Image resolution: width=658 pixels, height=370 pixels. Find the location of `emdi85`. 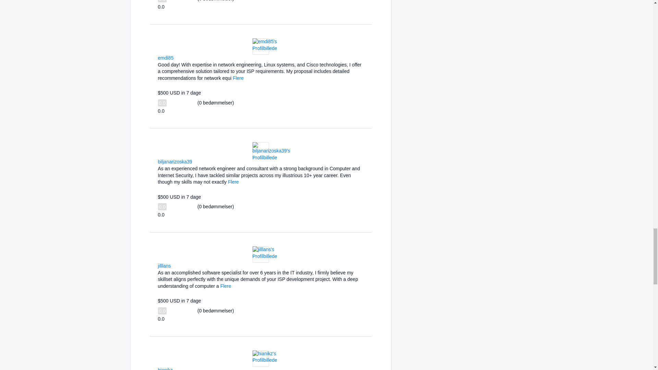

emdi85 is located at coordinates (166, 58).